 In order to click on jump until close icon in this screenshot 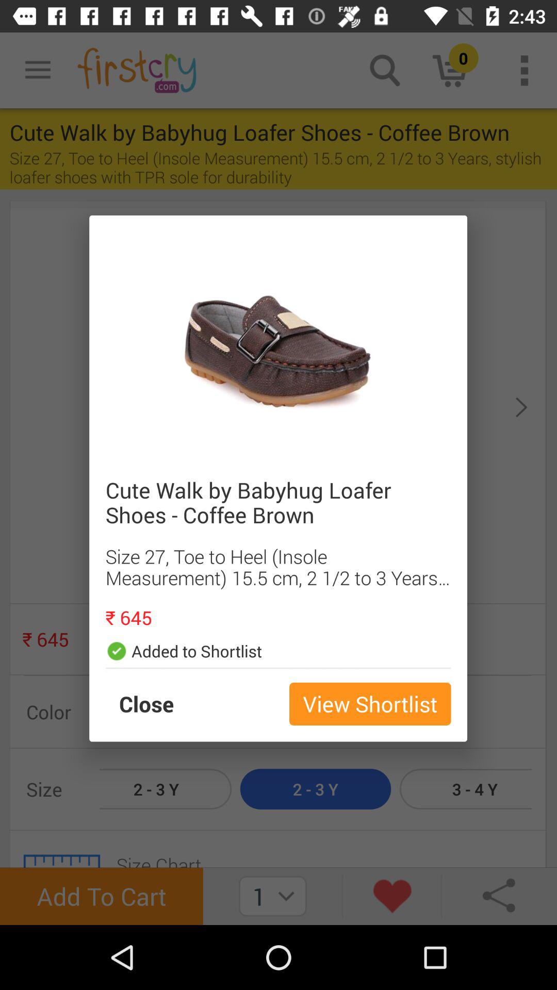, I will do `click(157, 704)`.